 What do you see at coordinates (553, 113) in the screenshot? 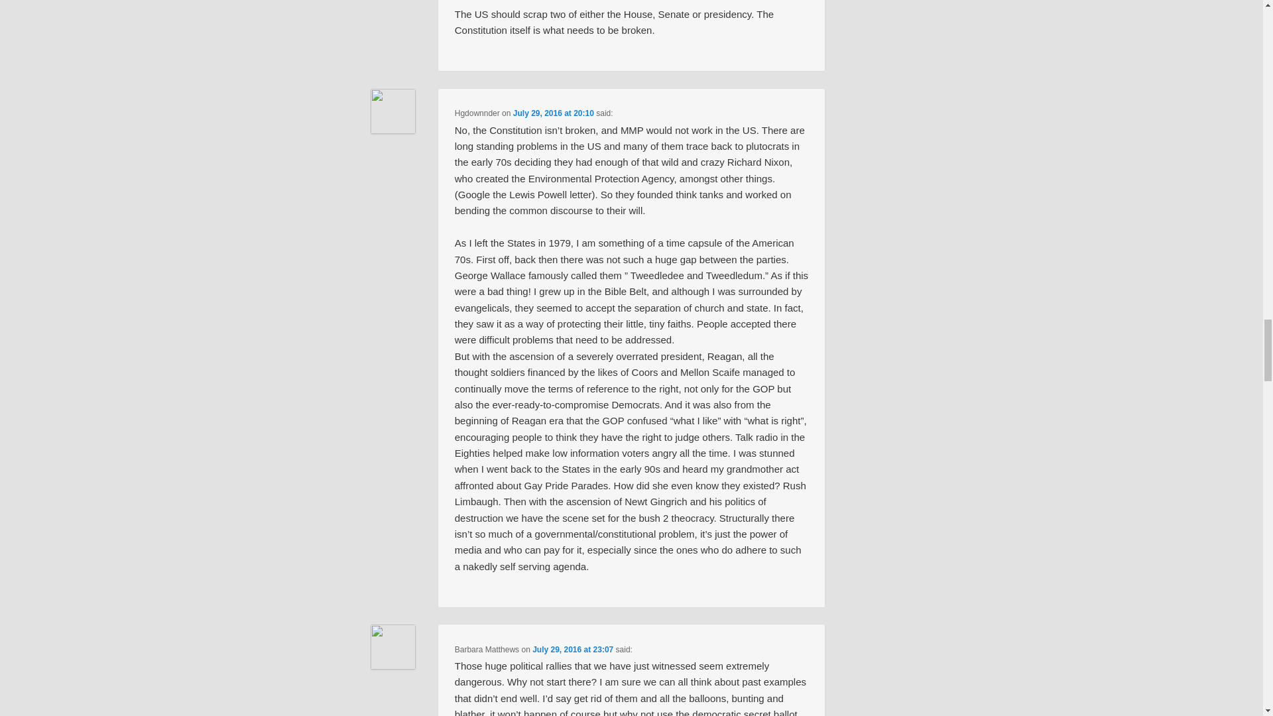
I see `July 29, 2016 at 20:10` at bounding box center [553, 113].